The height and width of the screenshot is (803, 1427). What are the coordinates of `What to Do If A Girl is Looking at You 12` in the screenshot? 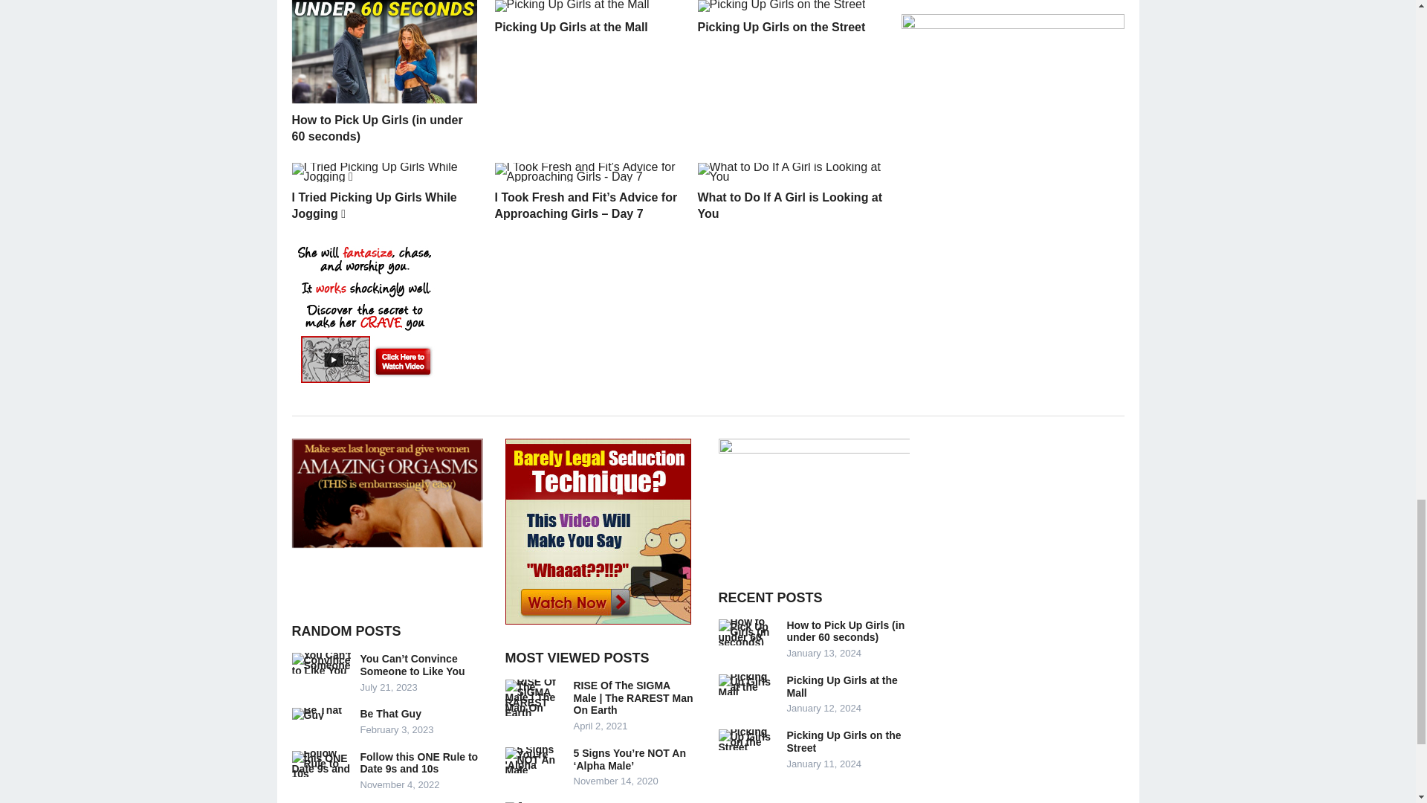 It's located at (789, 172).